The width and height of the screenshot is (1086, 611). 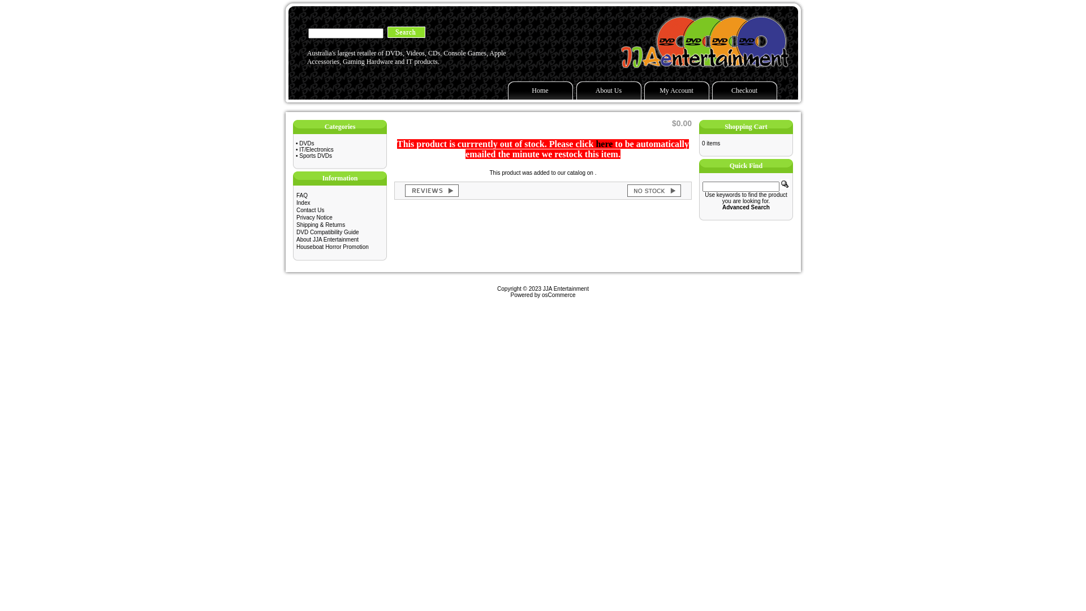 What do you see at coordinates (303, 203) in the screenshot?
I see `Index` at bounding box center [303, 203].